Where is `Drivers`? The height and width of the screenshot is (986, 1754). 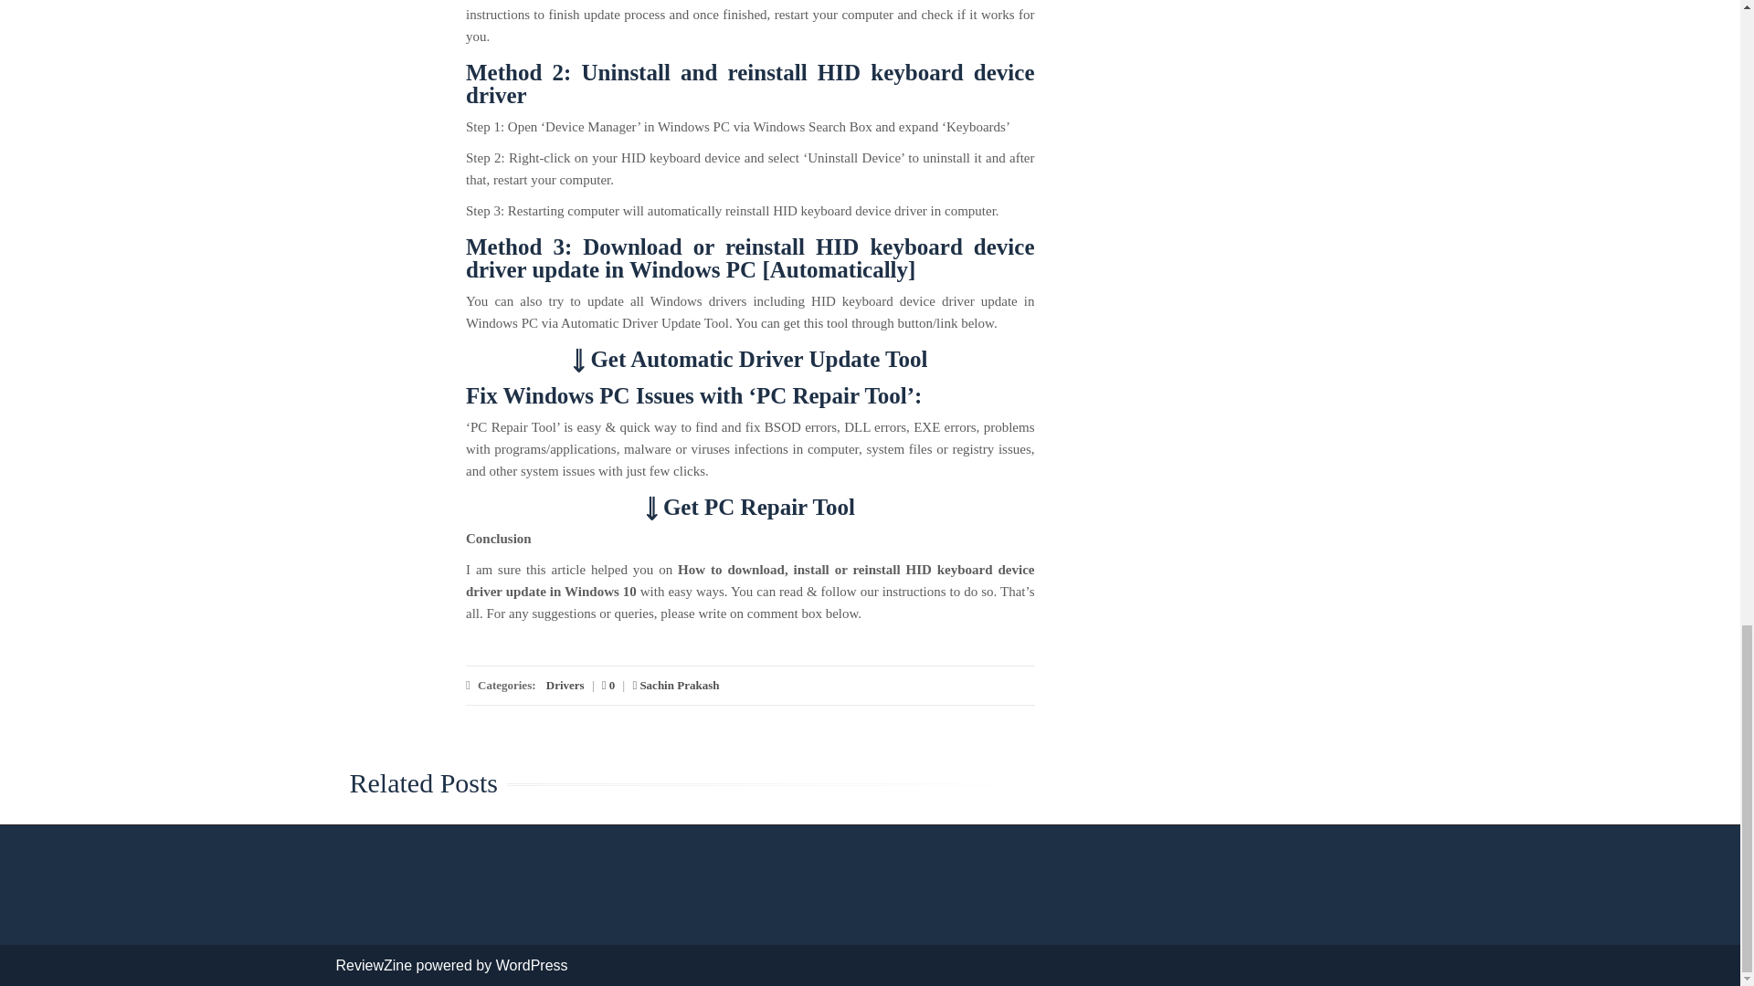 Drivers is located at coordinates (565, 685).